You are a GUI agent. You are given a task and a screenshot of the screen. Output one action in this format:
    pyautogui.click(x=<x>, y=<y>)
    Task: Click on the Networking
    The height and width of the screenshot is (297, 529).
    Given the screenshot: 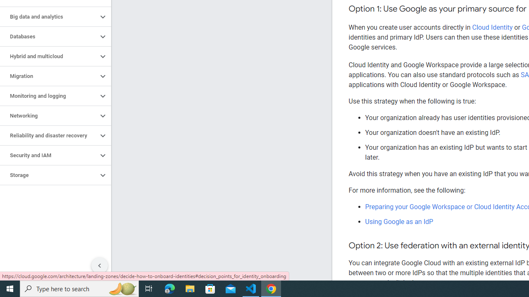 What is the action you would take?
    pyautogui.click(x=49, y=116)
    